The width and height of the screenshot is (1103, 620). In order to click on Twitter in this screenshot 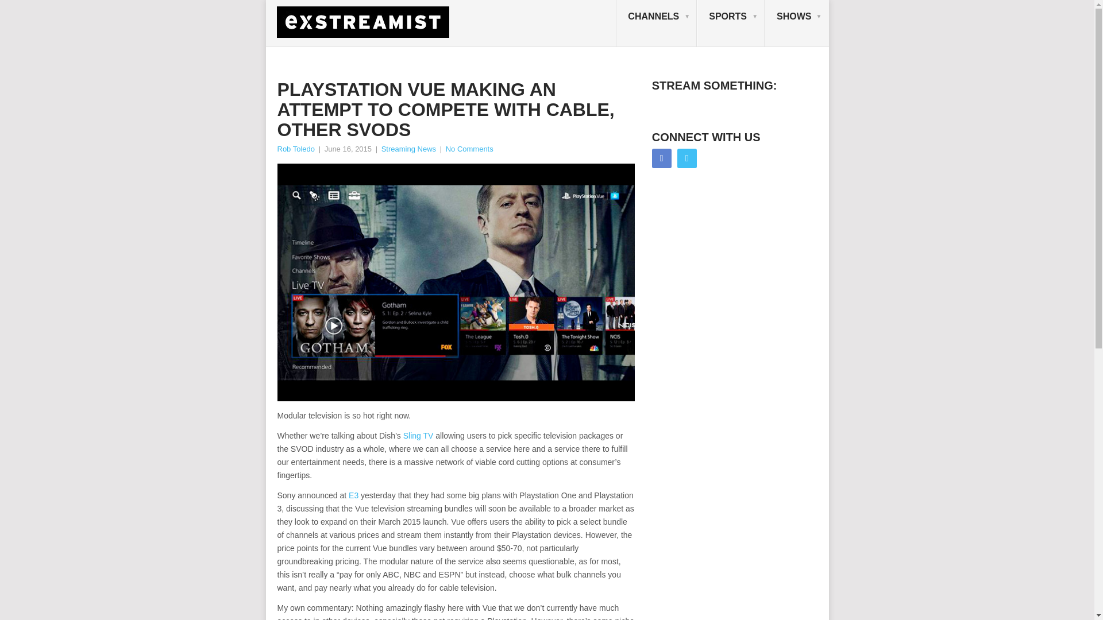, I will do `click(687, 158)`.